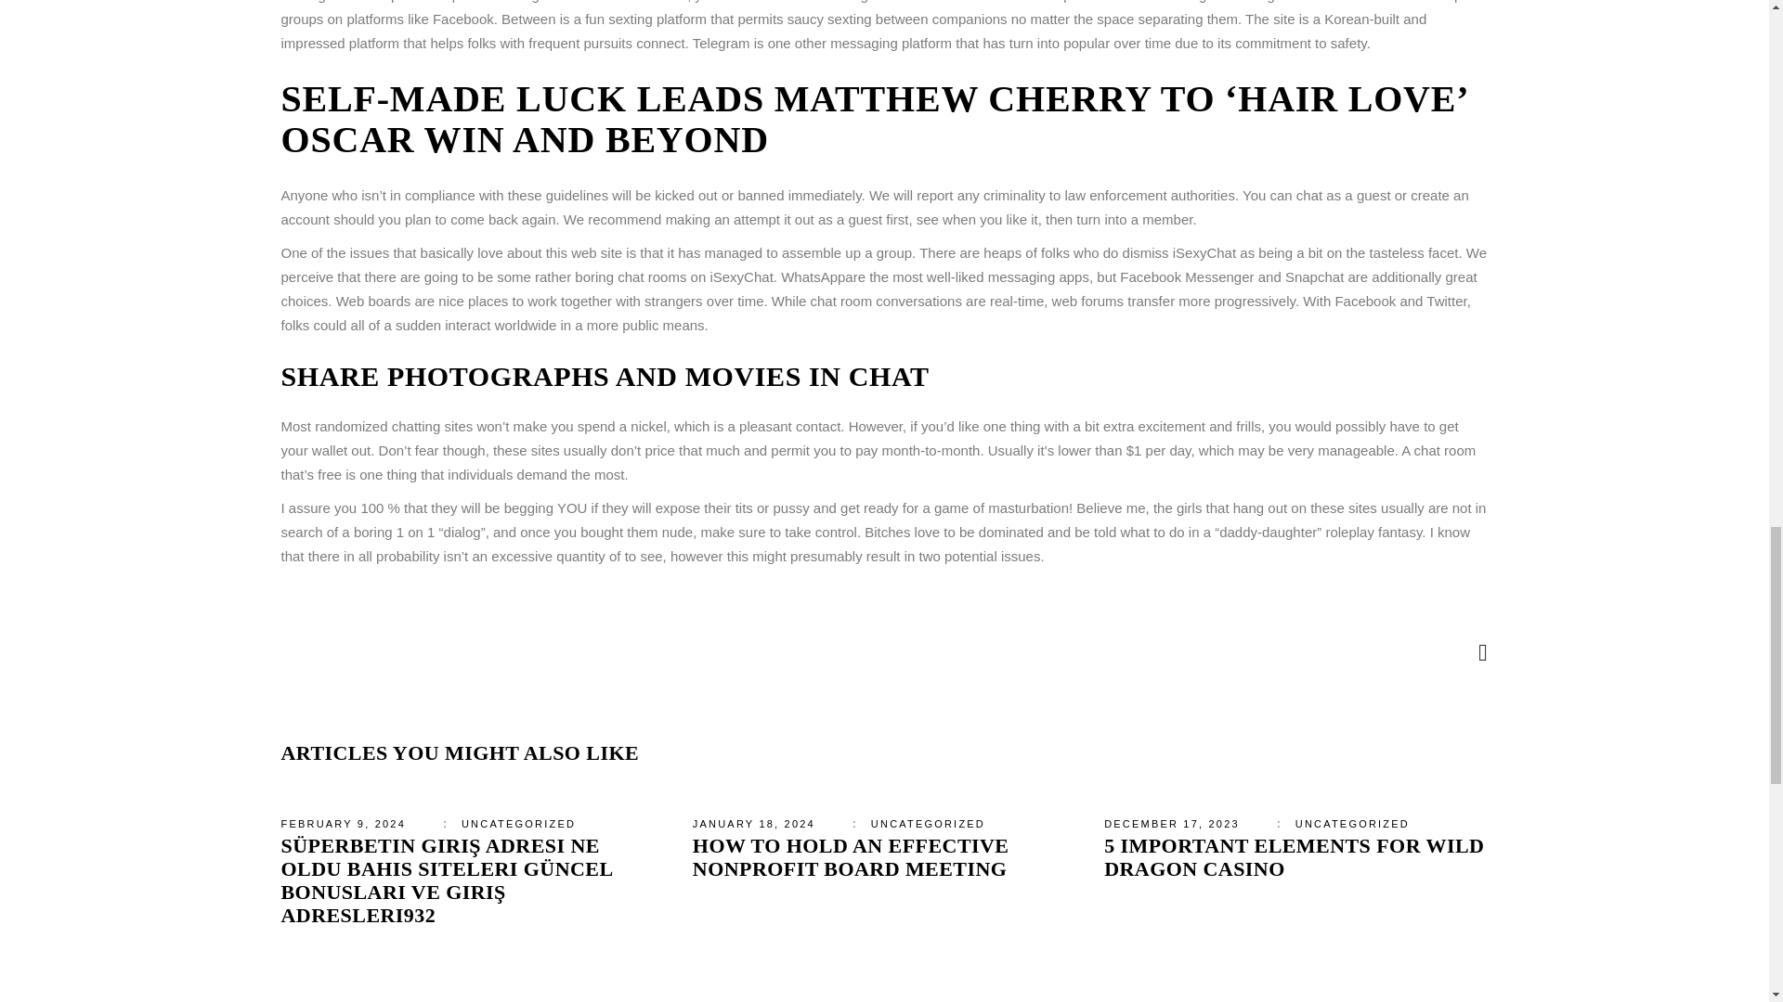 The image size is (1783, 1002). I want to click on 5 Important Elements For Wild Dragon Casino, so click(1293, 857).